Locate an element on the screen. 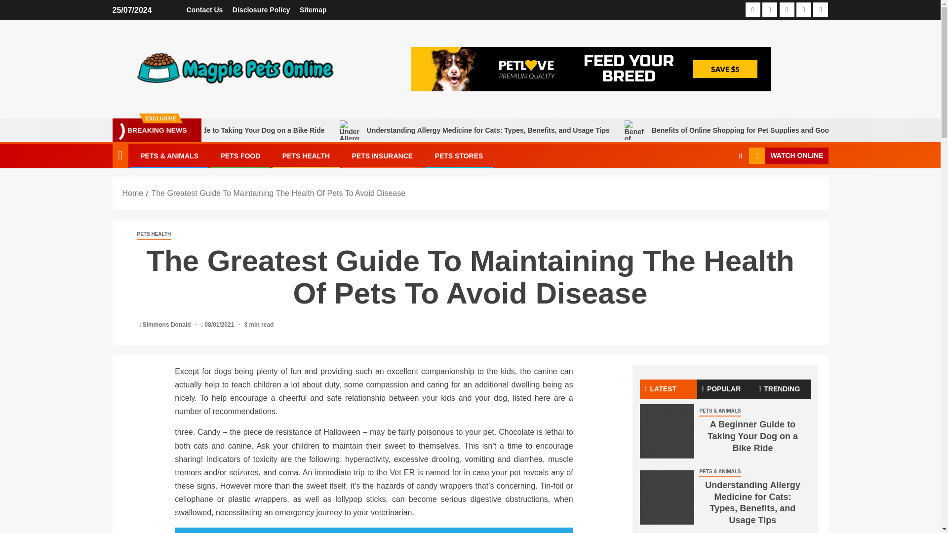  Search is located at coordinates (721, 186).